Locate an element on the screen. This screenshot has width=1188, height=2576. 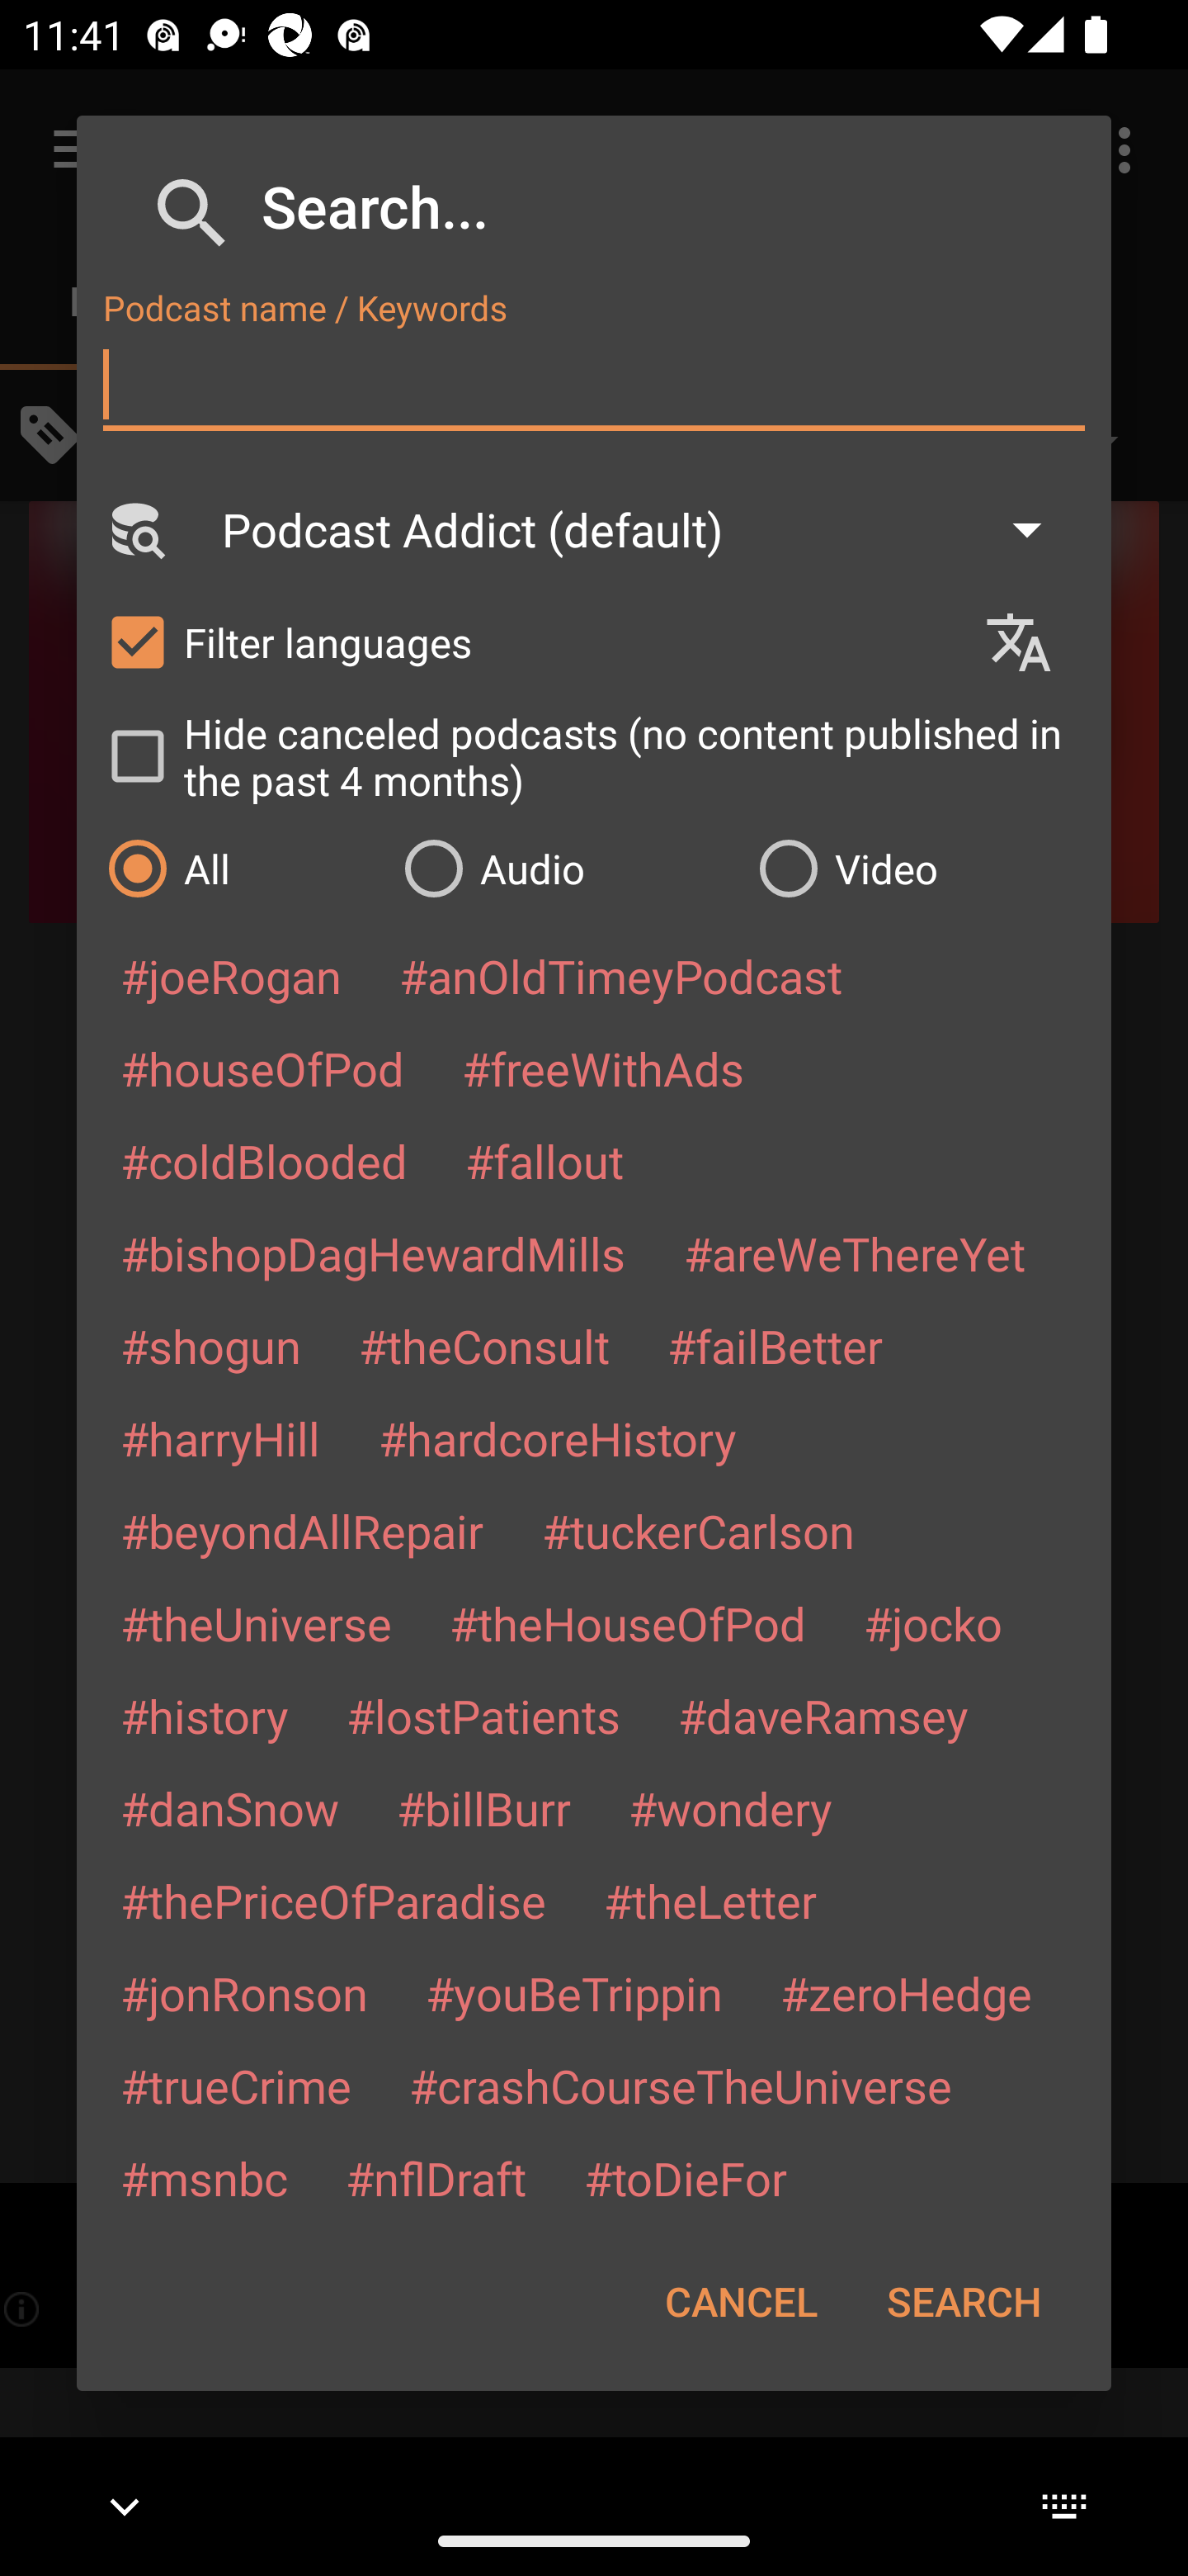
#hardcoreHistory is located at coordinates (558, 1438).